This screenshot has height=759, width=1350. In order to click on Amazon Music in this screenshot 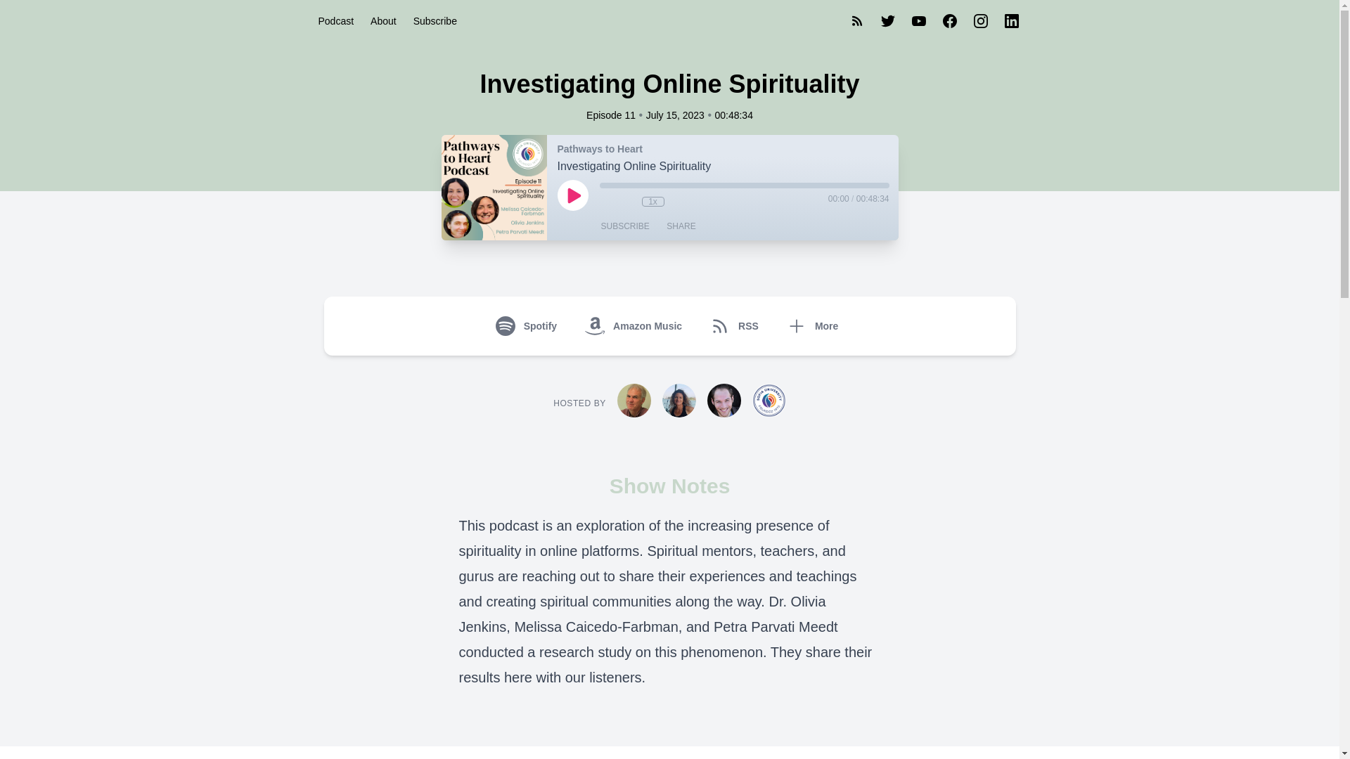, I will do `click(636, 326)`.